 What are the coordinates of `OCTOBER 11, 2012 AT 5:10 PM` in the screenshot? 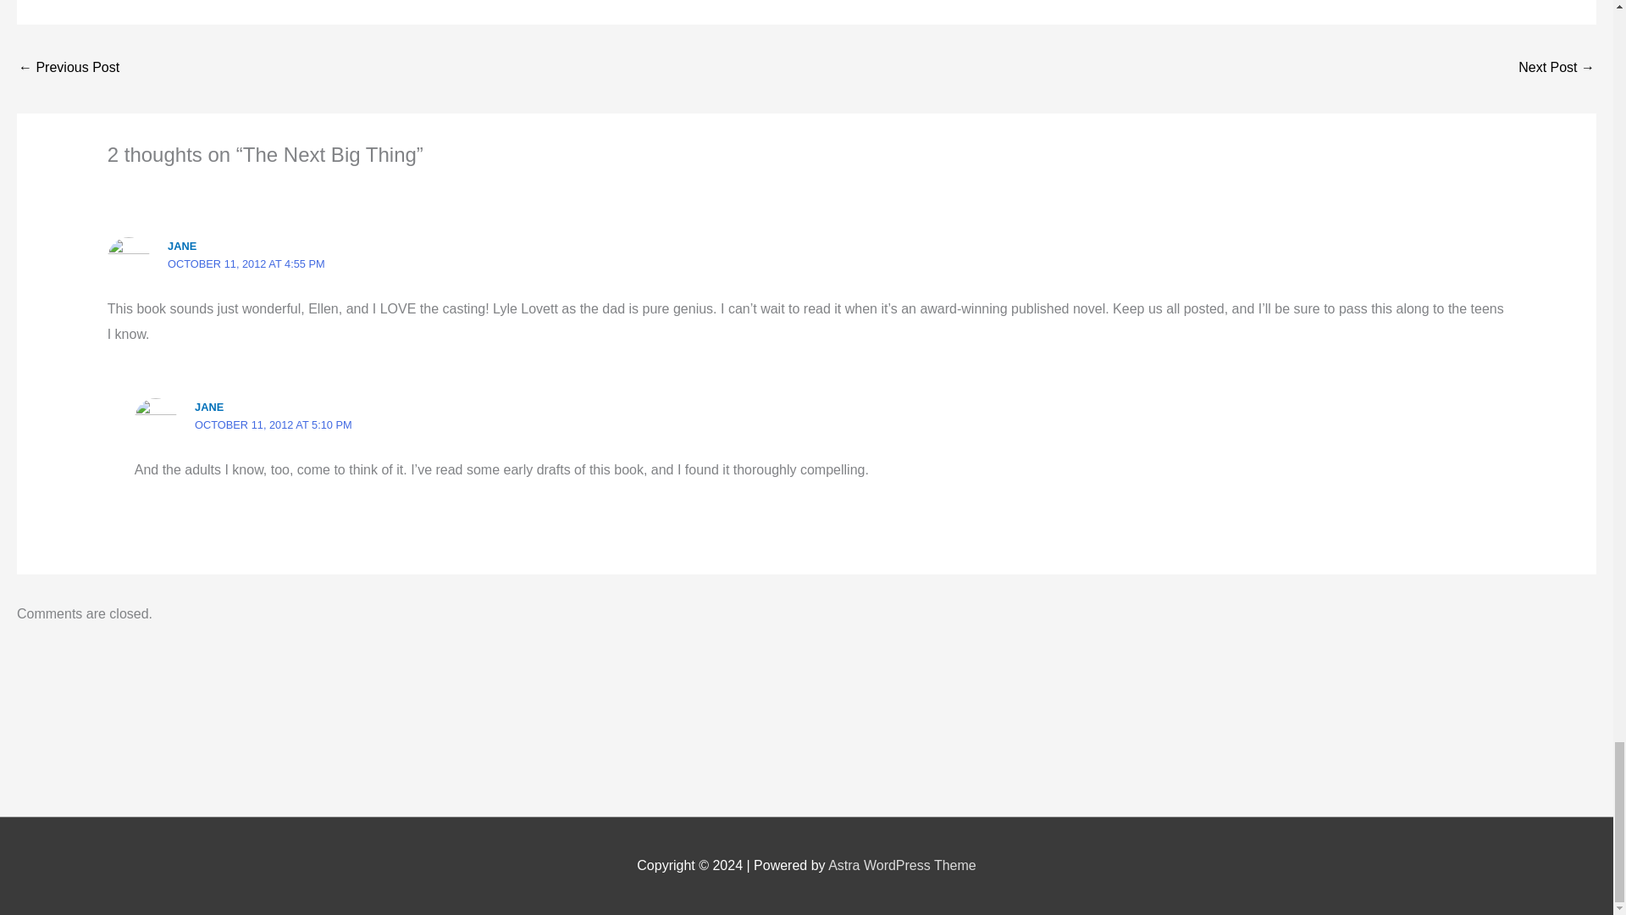 It's located at (274, 424).